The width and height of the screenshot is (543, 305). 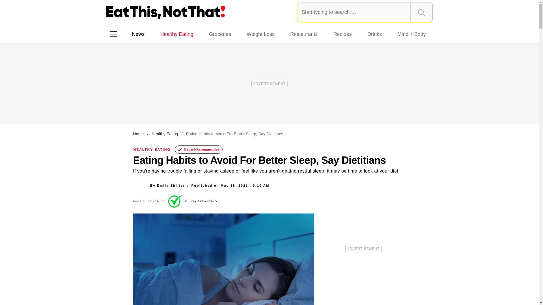 What do you see at coordinates (117, 107) in the screenshot?
I see `Facebook` at bounding box center [117, 107].